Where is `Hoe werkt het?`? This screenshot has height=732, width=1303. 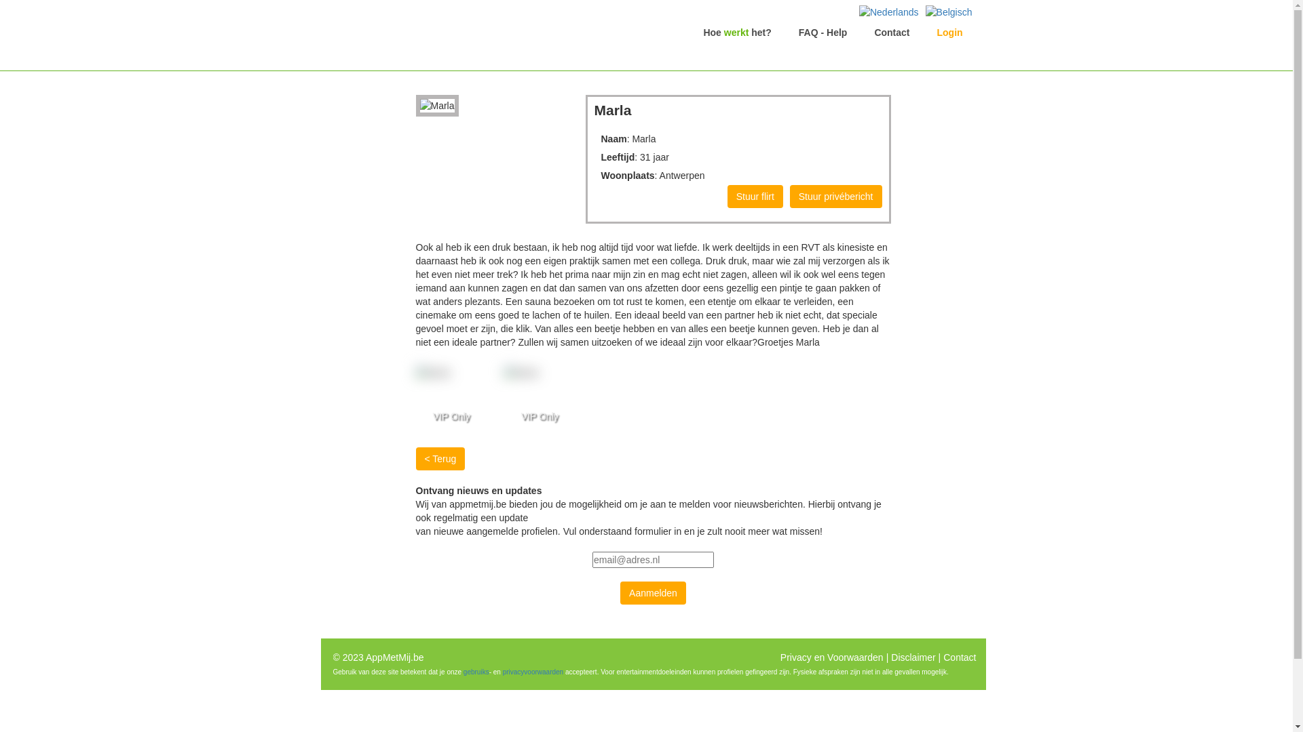
Hoe werkt het? is located at coordinates (737, 33).